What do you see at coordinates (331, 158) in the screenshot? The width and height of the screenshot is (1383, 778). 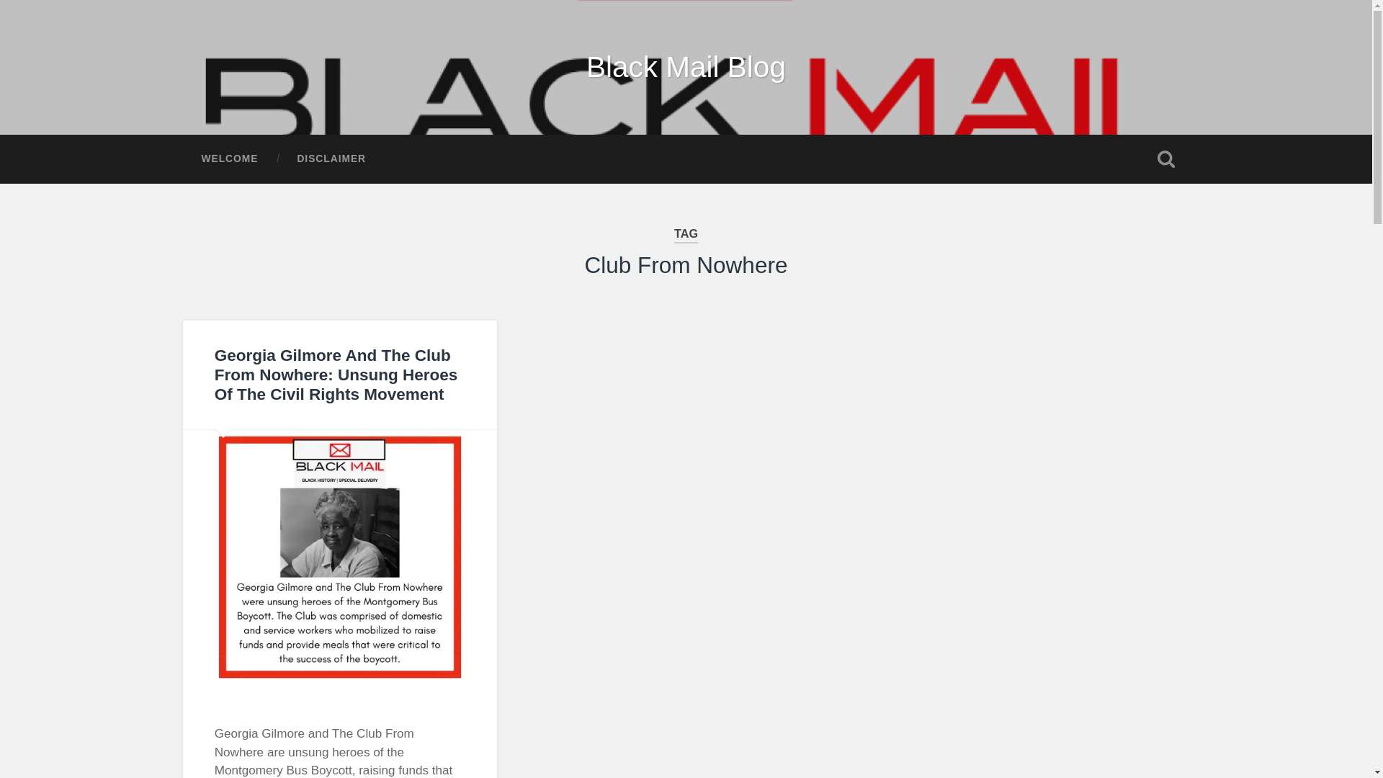 I see `DISCLAIMER` at bounding box center [331, 158].